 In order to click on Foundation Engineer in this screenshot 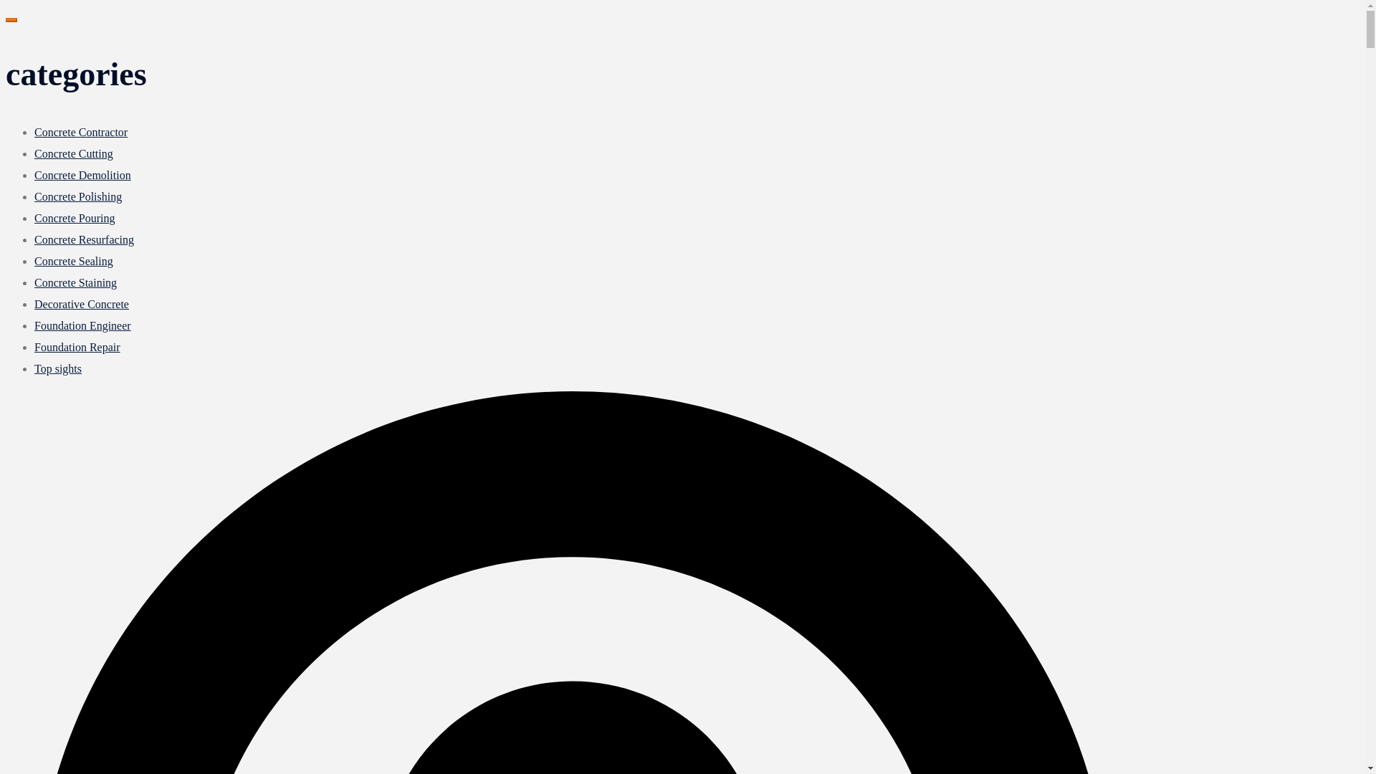, I will do `click(82, 325)`.